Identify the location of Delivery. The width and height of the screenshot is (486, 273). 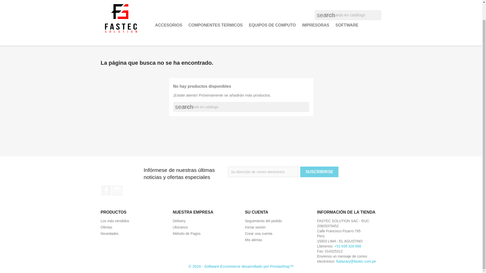
(179, 221).